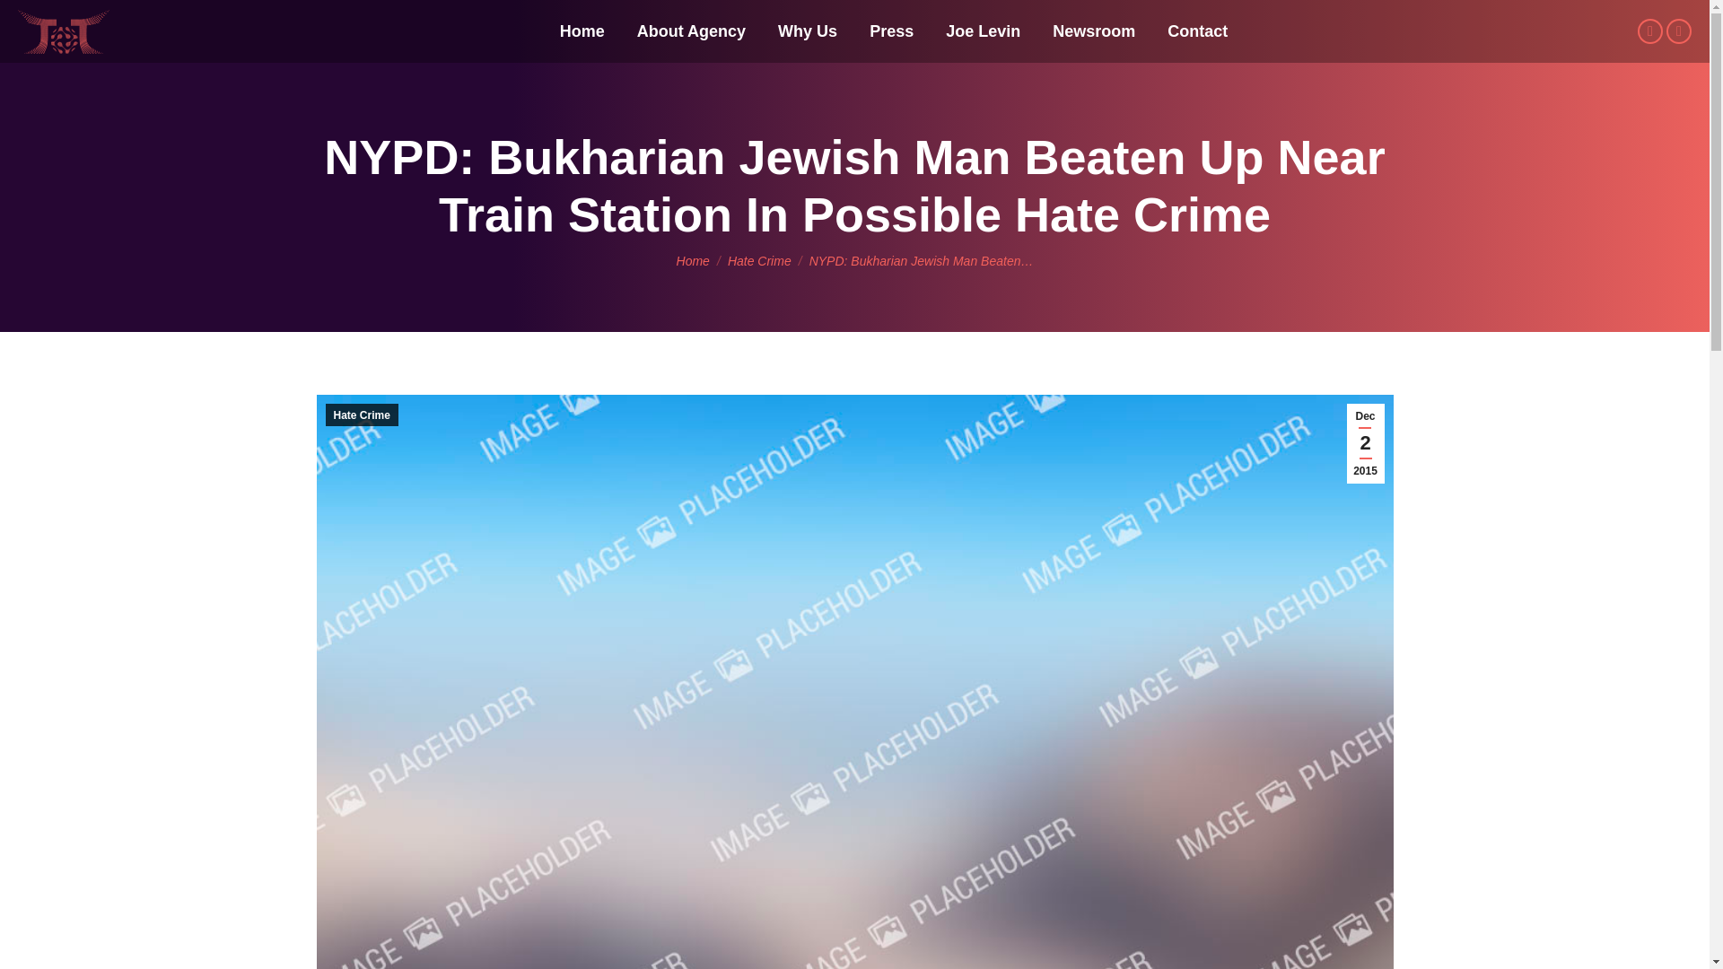 The height and width of the screenshot is (969, 1723). What do you see at coordinates (361, 415) in the screenshot?
I see `Hate Crime` at bounding box center [361, 415].